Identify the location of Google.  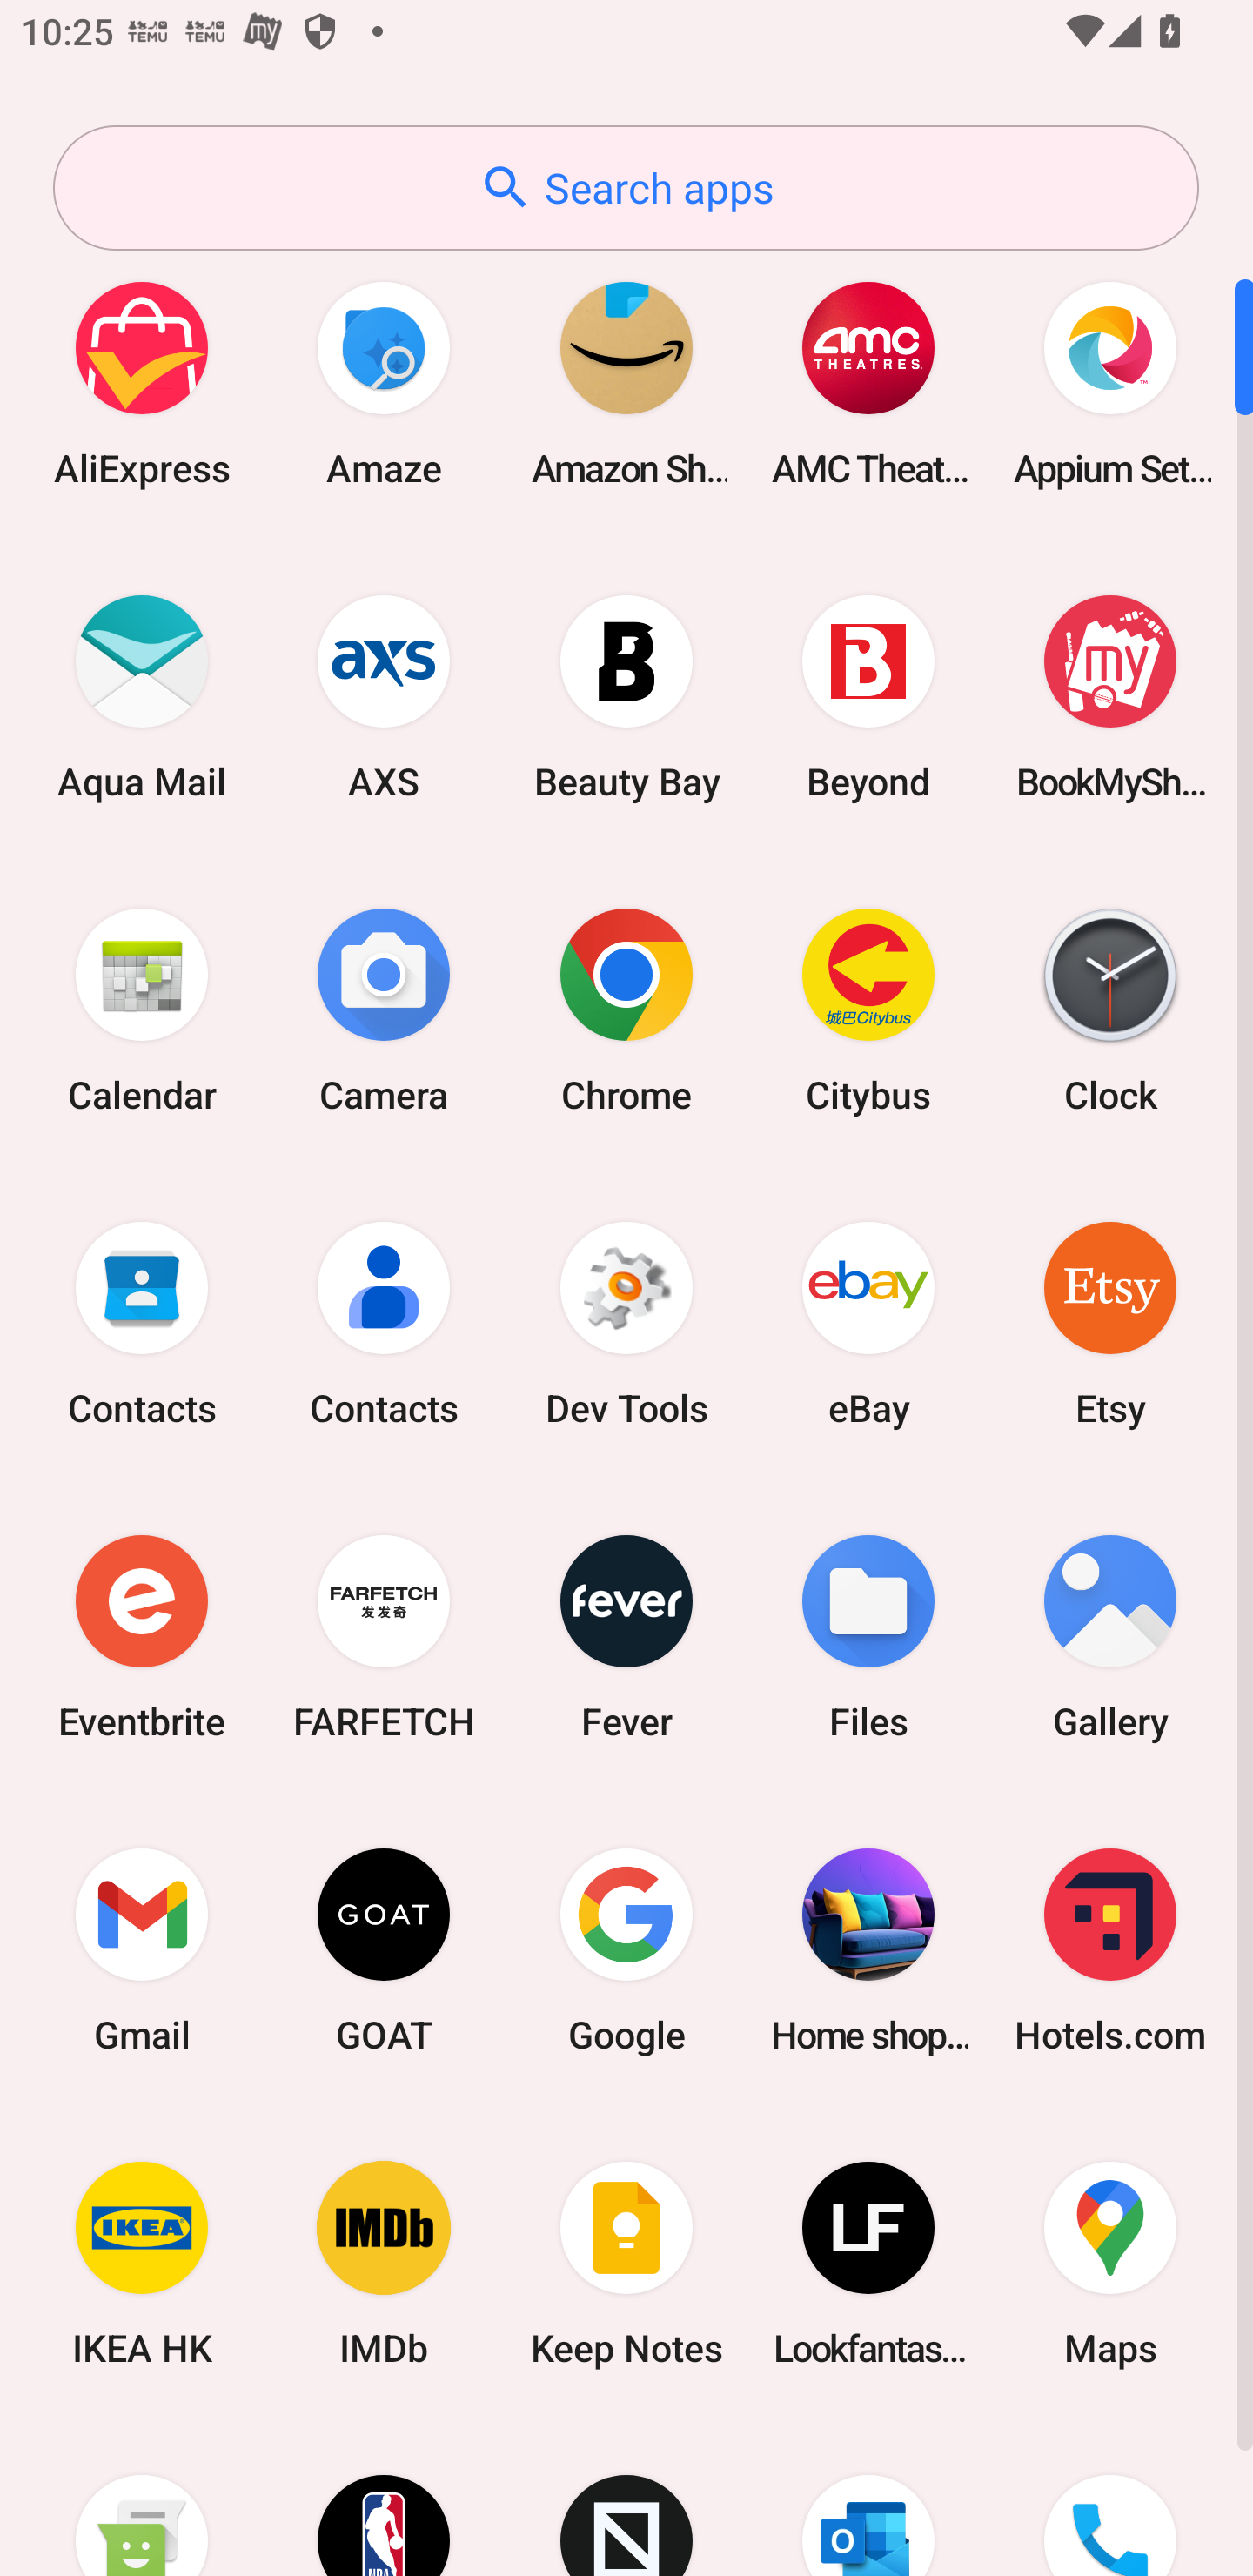
(626, 1949).